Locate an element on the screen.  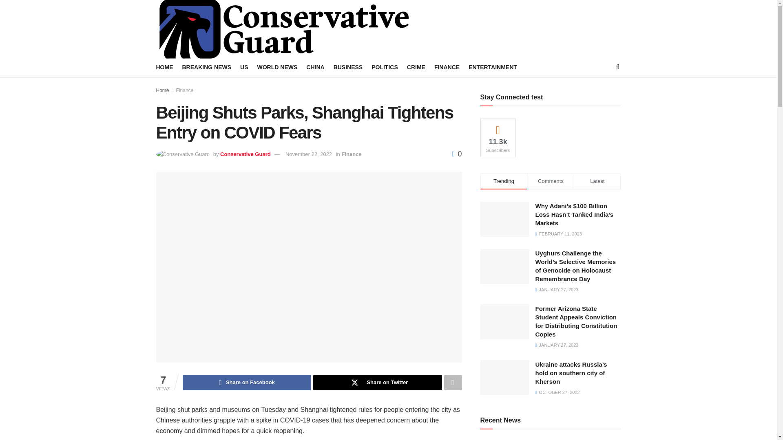
WORLD NEWS is located at coordinates (277, 67).